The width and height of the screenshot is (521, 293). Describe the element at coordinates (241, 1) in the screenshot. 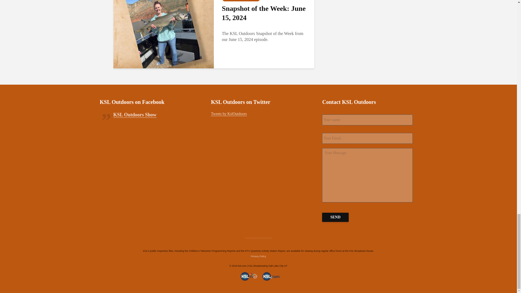

I see `SNAPSHOT OF THE WEEK` at that location.